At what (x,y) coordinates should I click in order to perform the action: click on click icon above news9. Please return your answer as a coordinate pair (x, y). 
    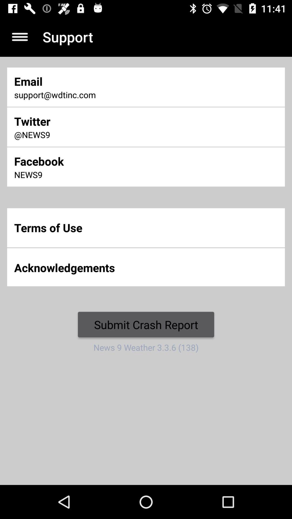
    Looking at the image, I should click on (97, 161).